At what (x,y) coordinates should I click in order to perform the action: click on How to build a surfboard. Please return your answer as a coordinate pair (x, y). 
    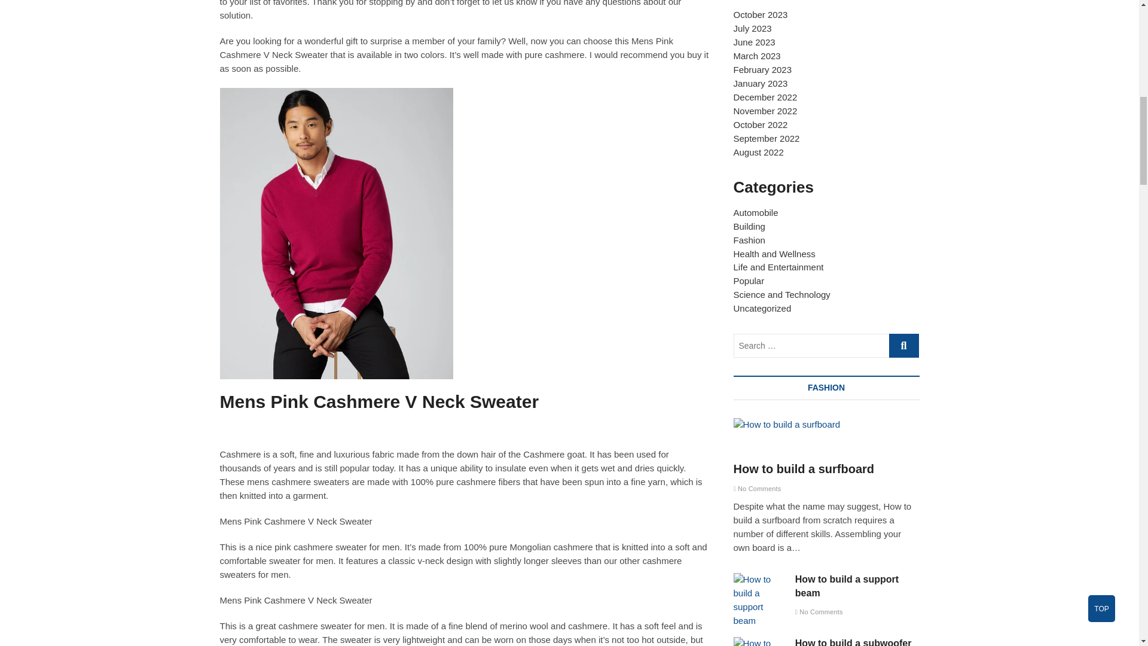
    Looking at the image, I should click on (787, 425).